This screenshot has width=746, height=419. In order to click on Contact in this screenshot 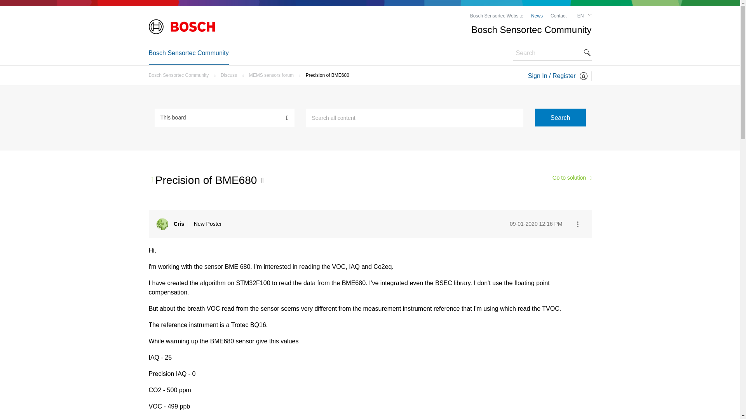, I will do `click(558, 16)`.